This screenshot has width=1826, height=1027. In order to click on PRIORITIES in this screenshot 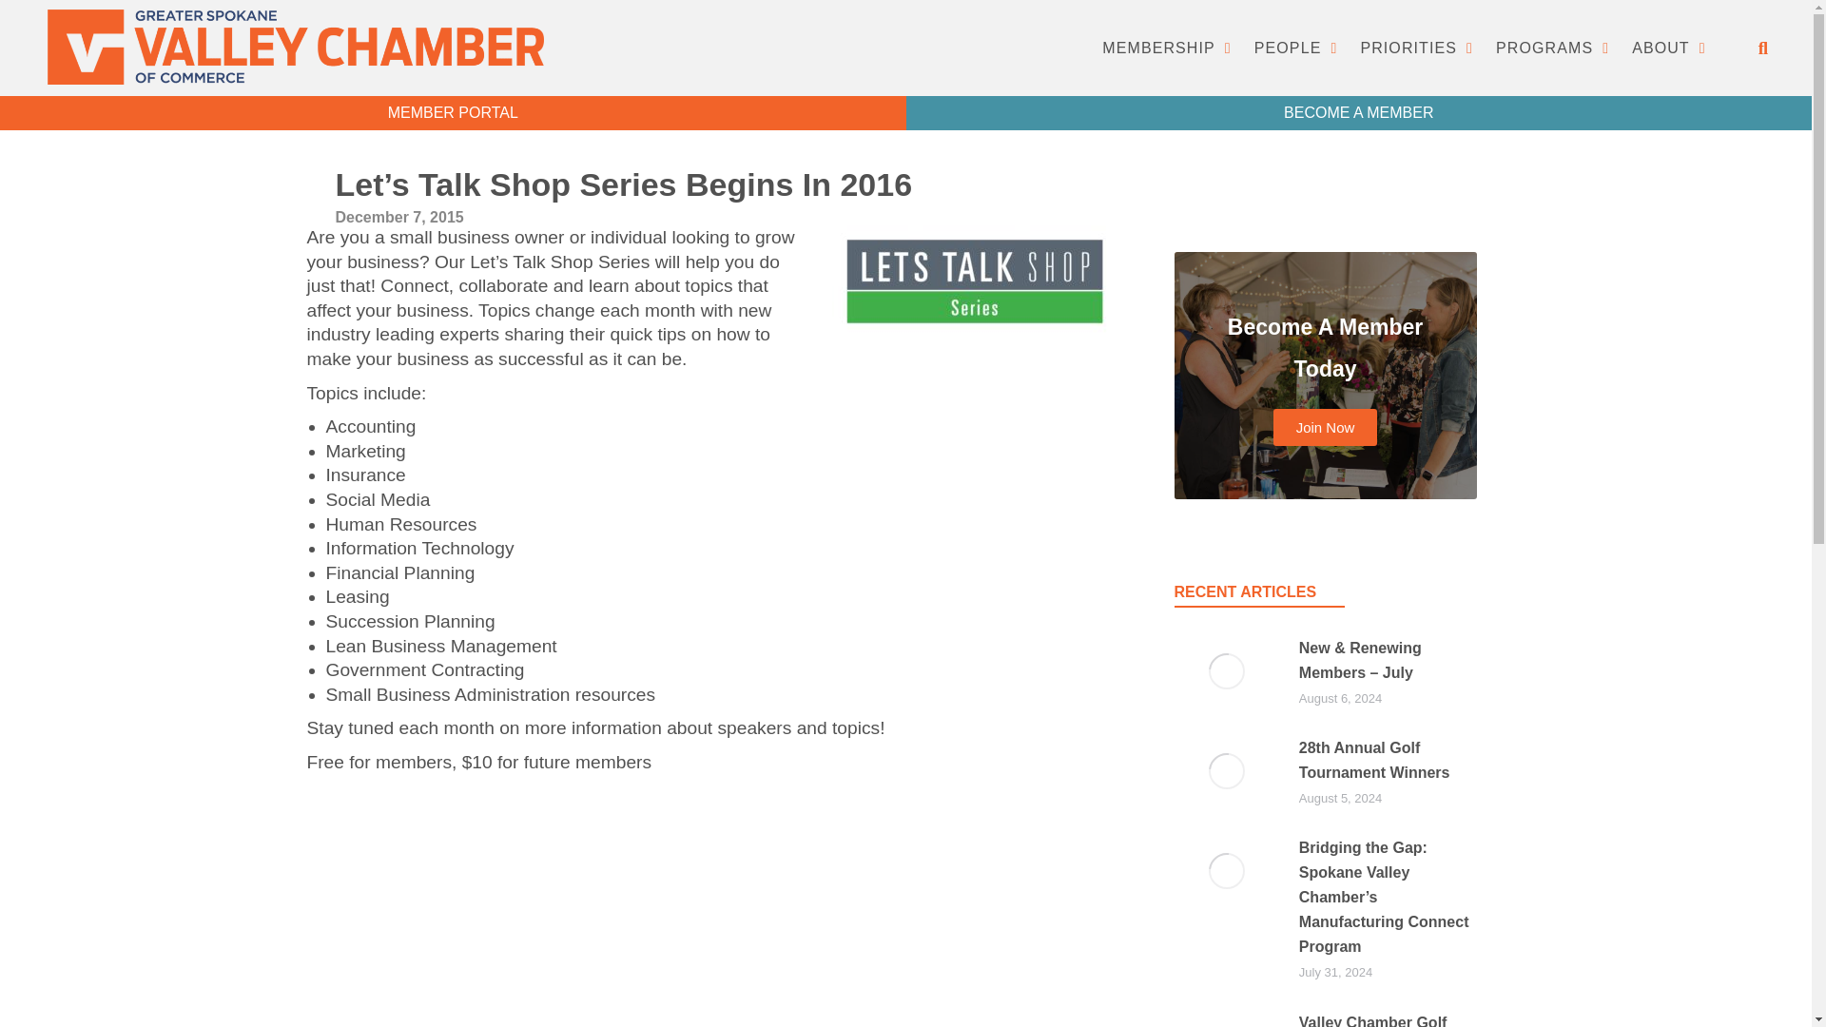, I will do `click(1416, 48)`.